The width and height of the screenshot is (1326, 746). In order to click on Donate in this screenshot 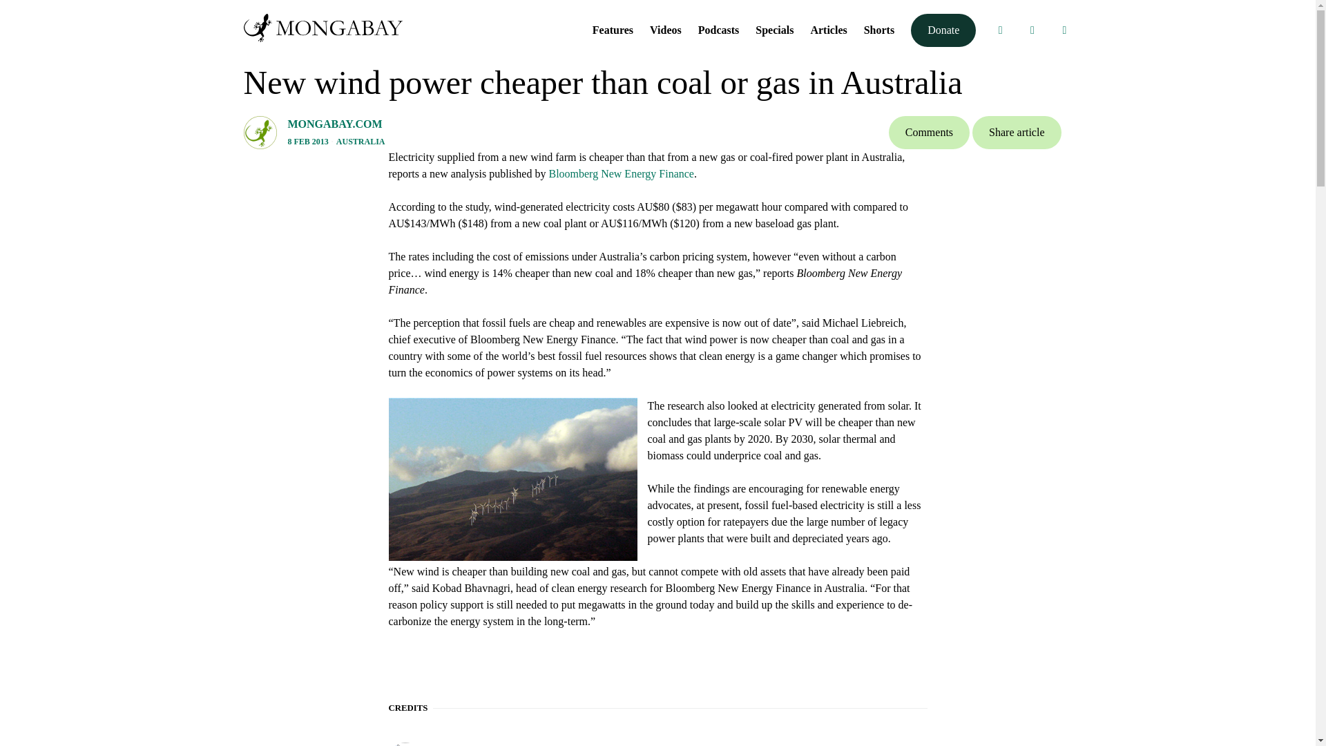, I will do `click(943, 30)`.